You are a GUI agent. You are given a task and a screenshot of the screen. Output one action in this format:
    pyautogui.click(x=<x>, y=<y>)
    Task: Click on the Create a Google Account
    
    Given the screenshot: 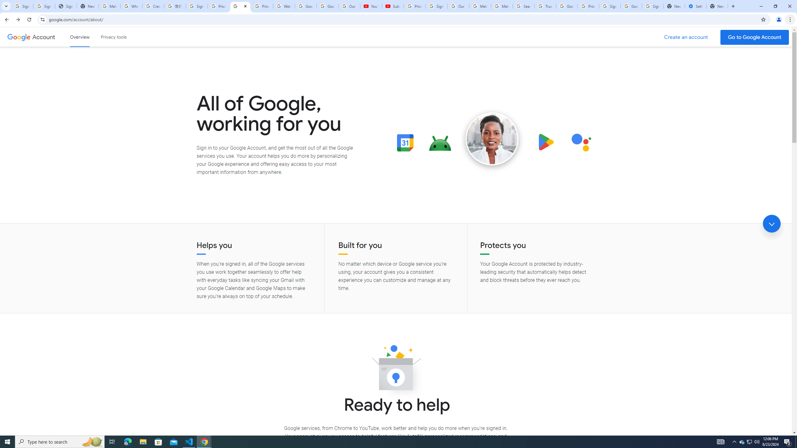 What is the action you would take?
    pyautogui.click(x=686, y=37)
    